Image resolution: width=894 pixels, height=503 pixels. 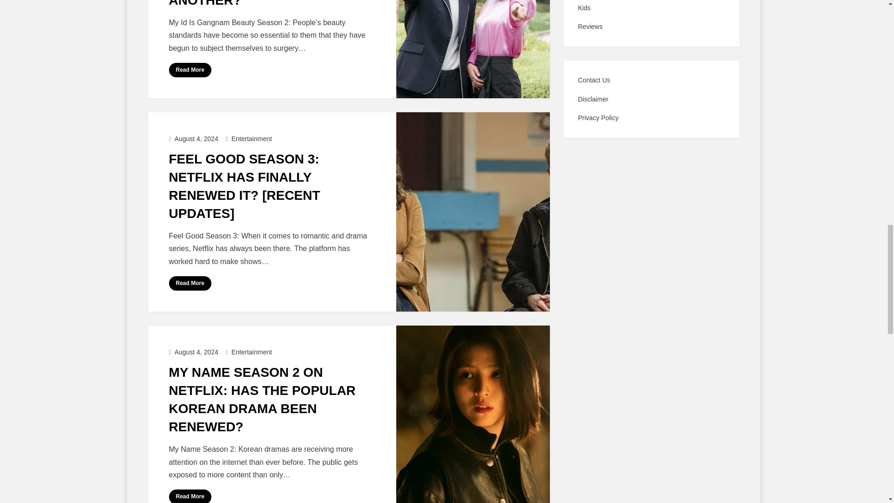 I want to click on Entertainment, so click(x=249, y=139).